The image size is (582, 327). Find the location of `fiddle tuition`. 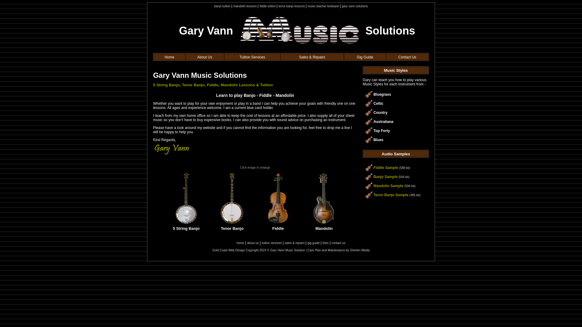

fiddle tuition is located at coordinates (268, 6).